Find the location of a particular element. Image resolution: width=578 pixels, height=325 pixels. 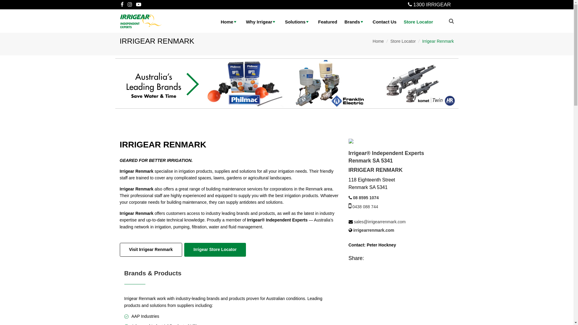

Store Locator is located at coordinates (403, 41).